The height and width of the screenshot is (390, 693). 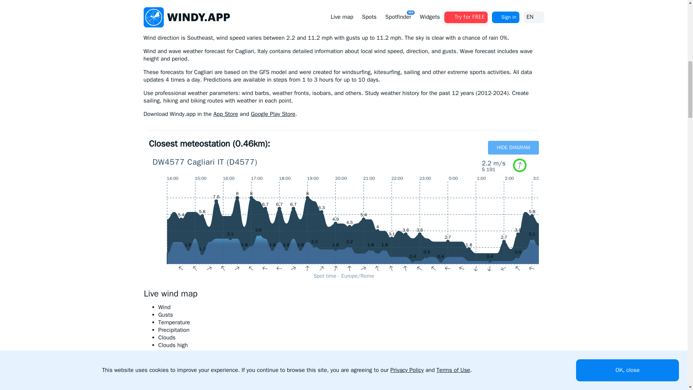 I want to click on Total cloud cover, so click(x=350, y=338).